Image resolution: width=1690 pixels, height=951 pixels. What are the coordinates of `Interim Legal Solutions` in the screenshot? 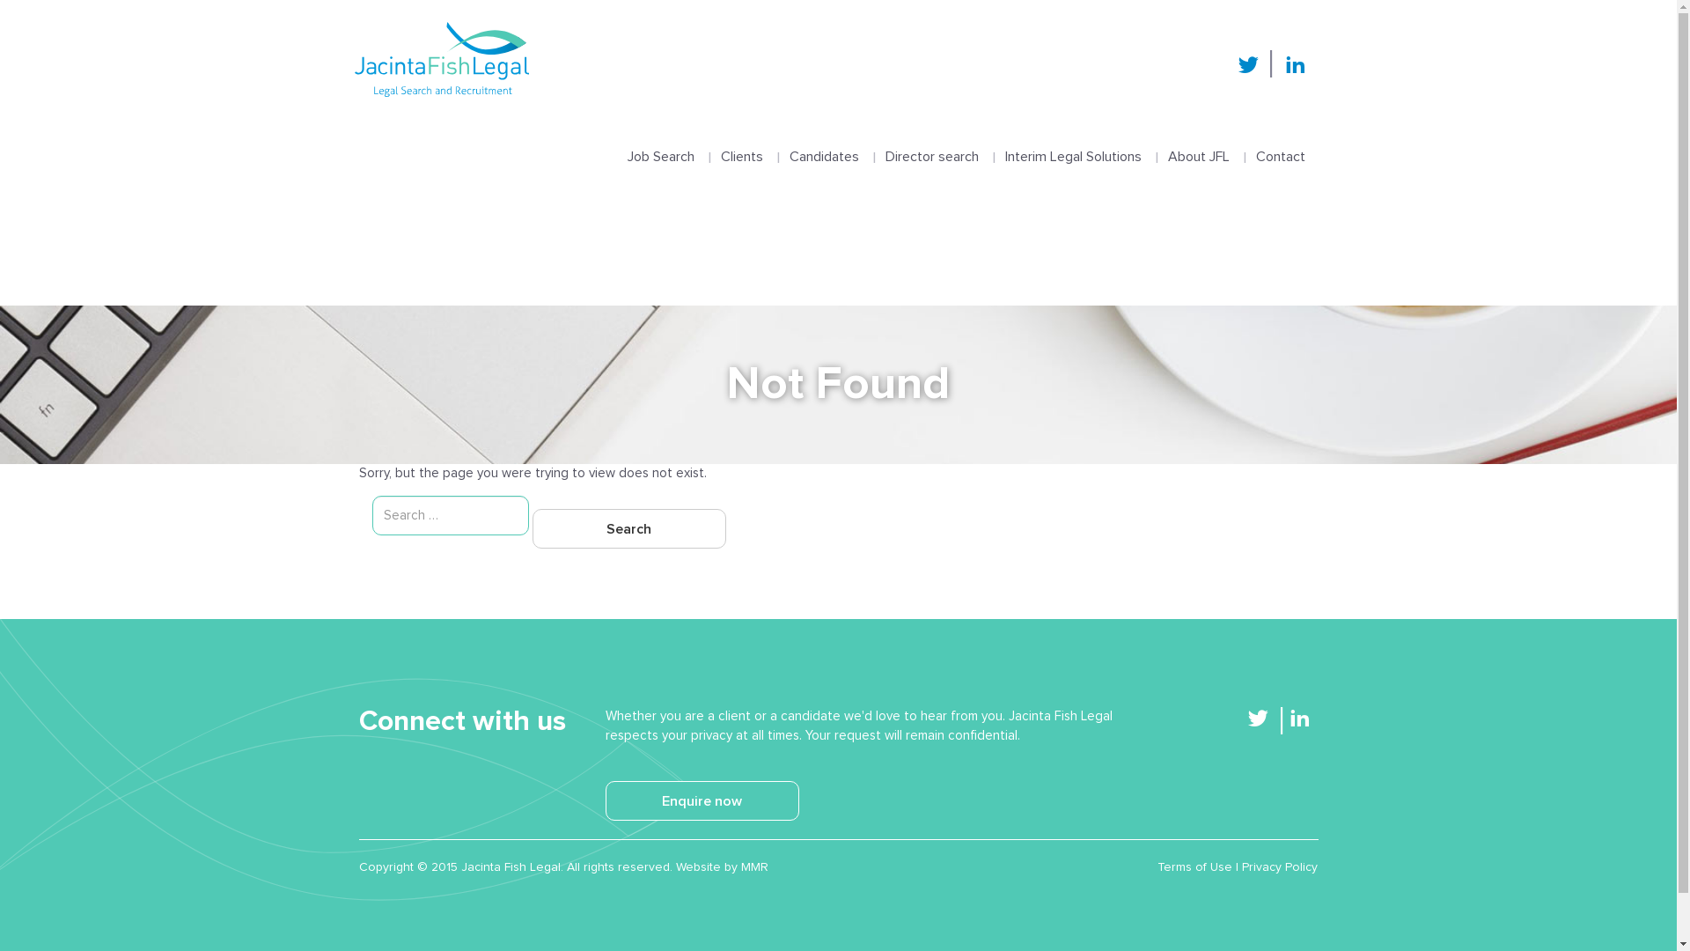 It's located at (1072, 140).